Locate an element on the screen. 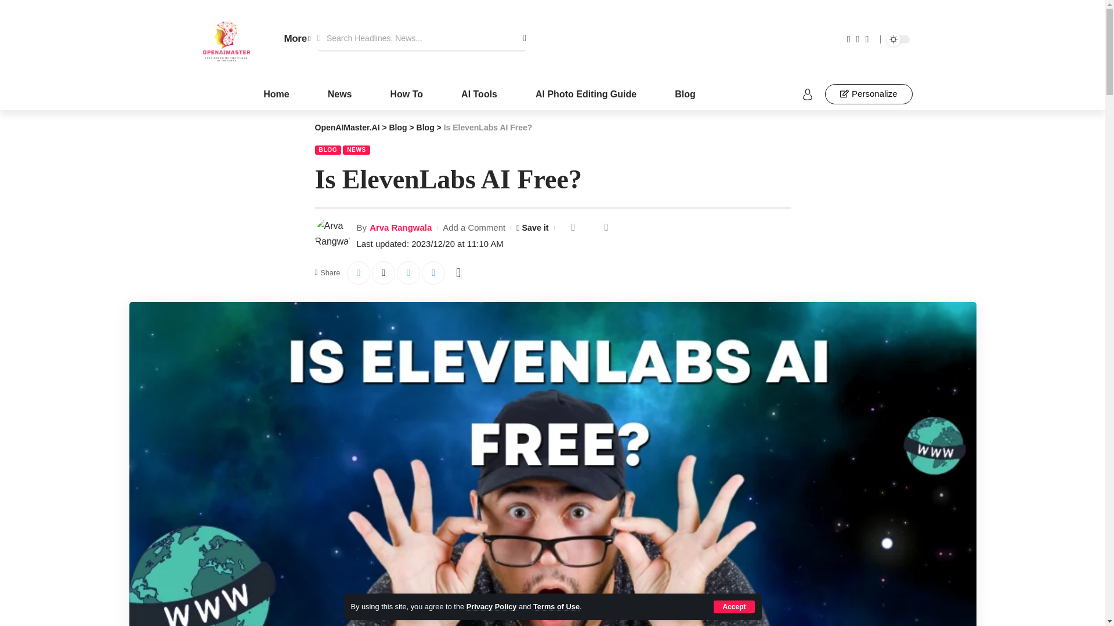 The image size is (1114, 626). Privacy Policy is located at coordinates (491, 606).